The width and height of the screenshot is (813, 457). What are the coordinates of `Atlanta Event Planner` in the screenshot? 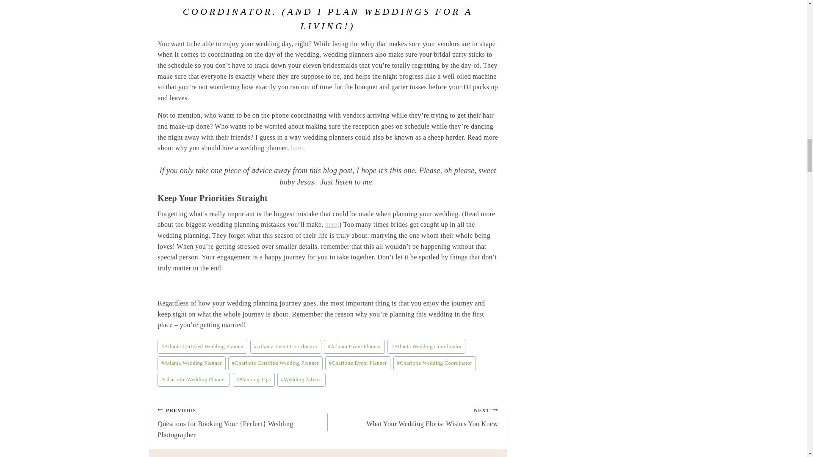 It's located at (354, 347).